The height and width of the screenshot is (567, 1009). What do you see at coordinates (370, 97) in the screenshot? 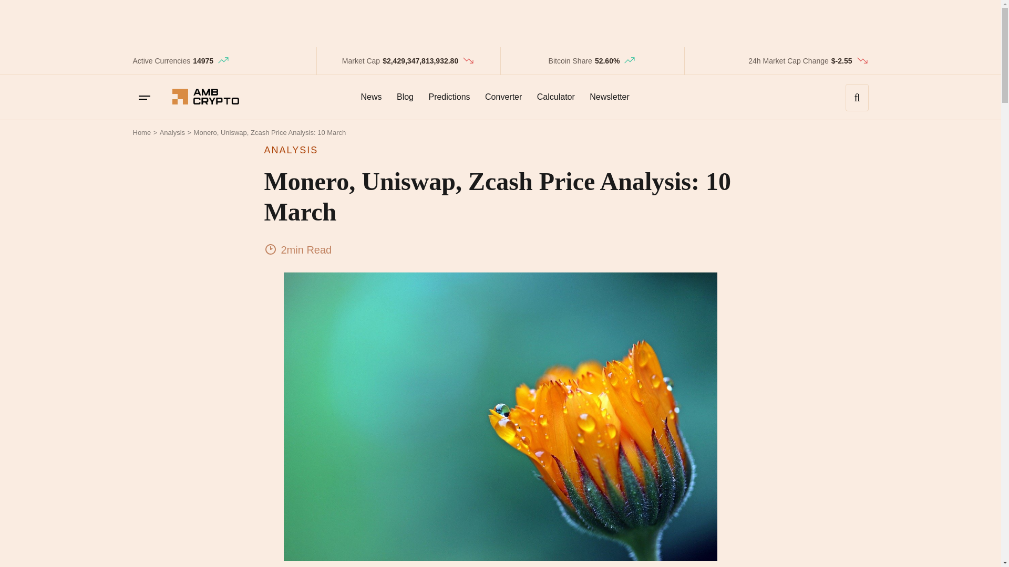
I see `News` at bounding box center [370, 97].